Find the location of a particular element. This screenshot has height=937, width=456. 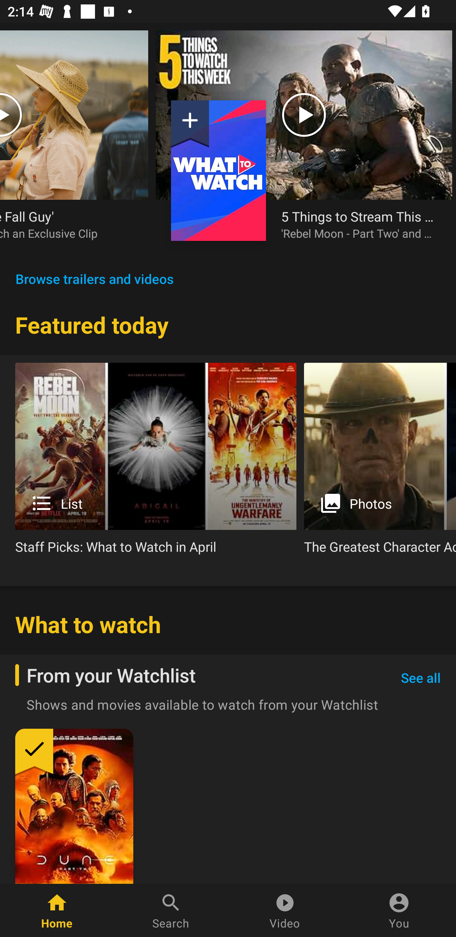

'The Fall Guy' Watch an Exclusive Clip is located at coordinates (66, 224).